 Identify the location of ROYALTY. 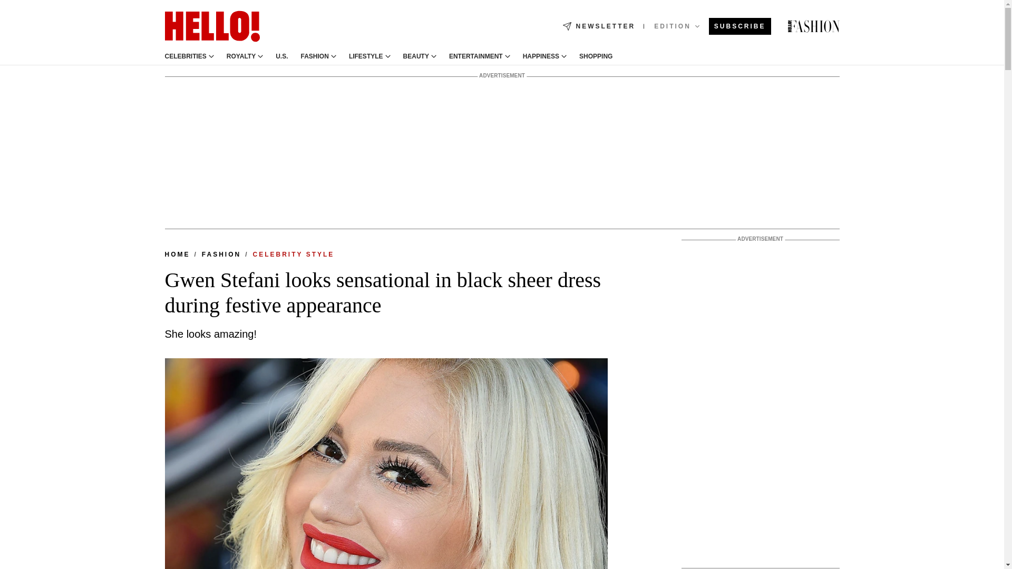
(241, 56).